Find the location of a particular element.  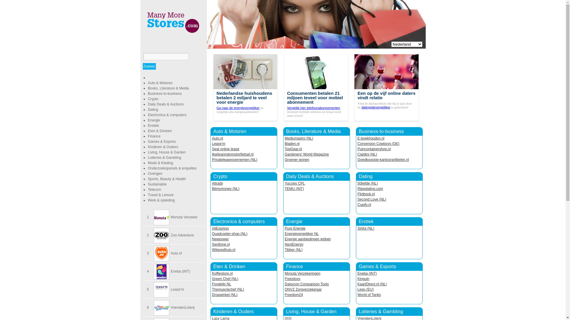

Sports, Beauty & Health is located at coordinates (167, 179).